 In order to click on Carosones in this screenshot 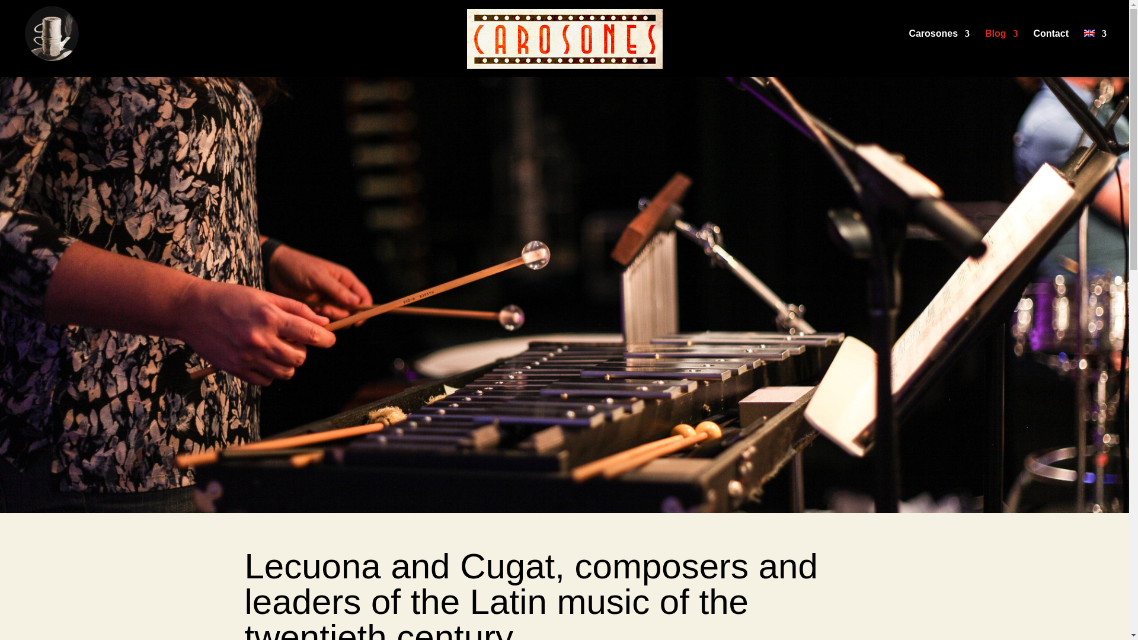, I will do `click(939, 37)`.